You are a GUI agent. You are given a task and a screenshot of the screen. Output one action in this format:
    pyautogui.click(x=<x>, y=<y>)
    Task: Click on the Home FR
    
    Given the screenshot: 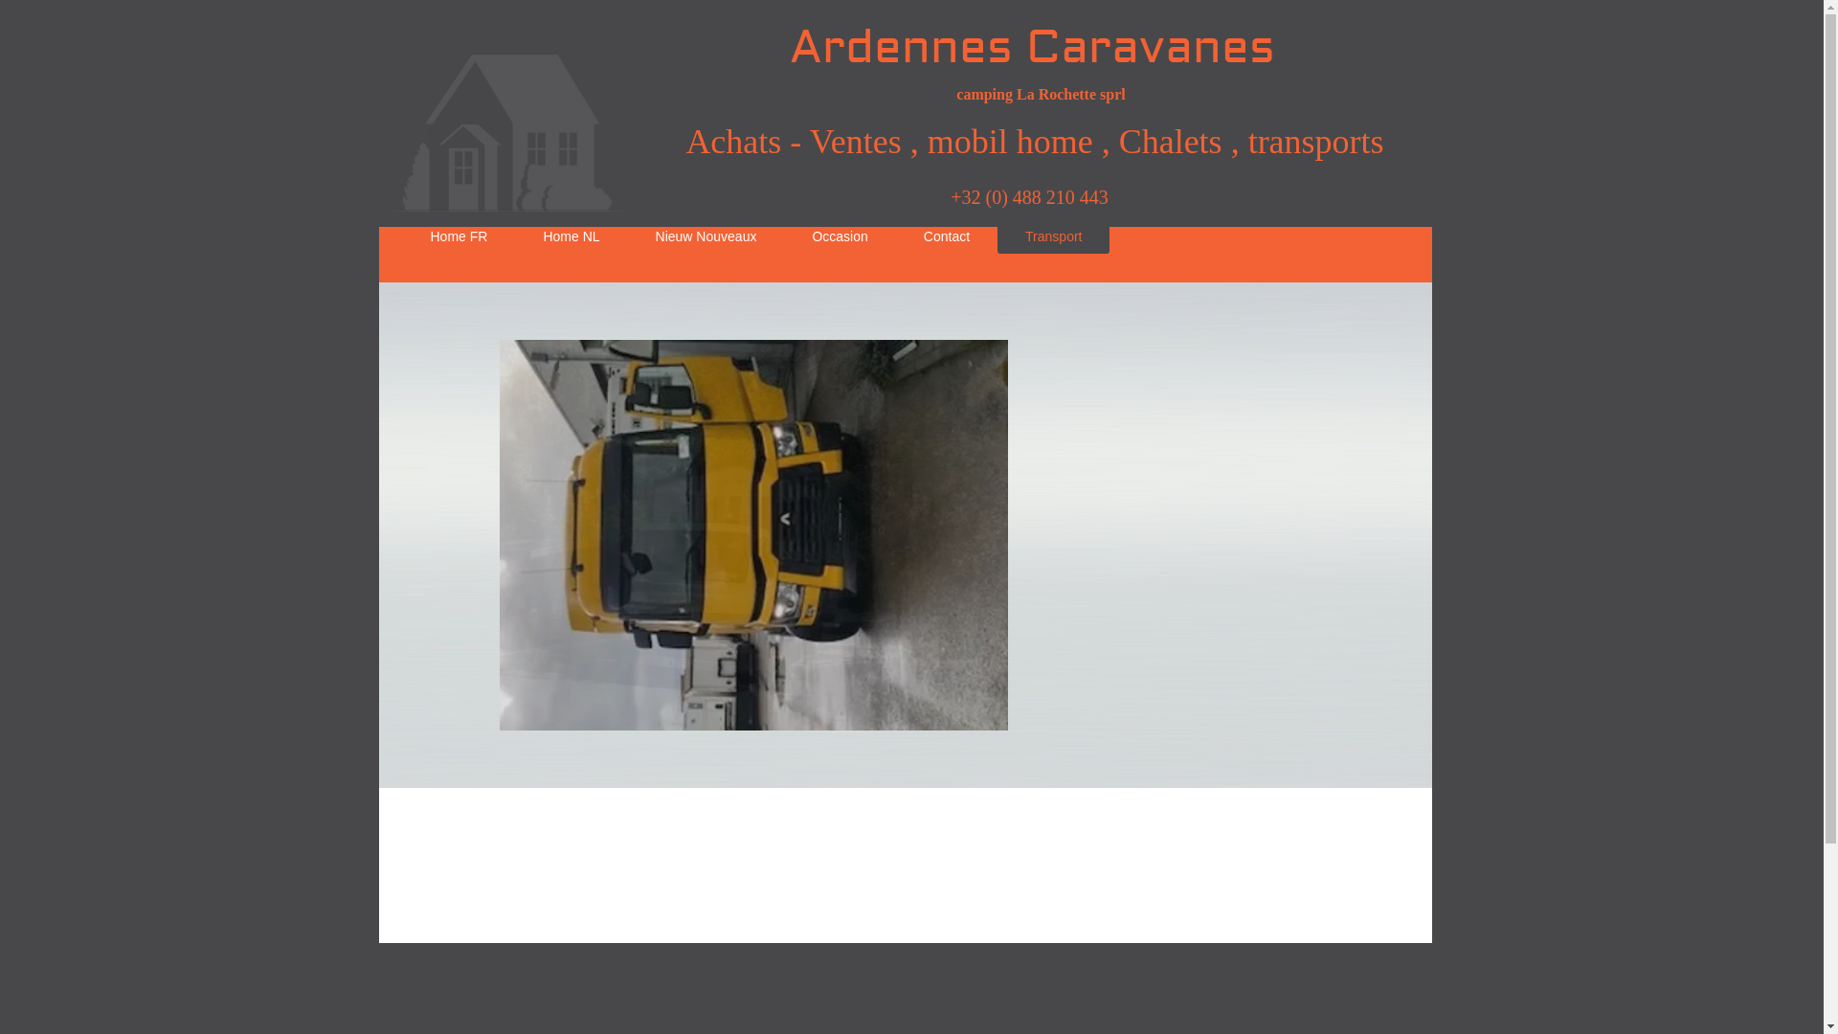 What is the action you would take?
    pyautogui.click(x=459, y=236)
    